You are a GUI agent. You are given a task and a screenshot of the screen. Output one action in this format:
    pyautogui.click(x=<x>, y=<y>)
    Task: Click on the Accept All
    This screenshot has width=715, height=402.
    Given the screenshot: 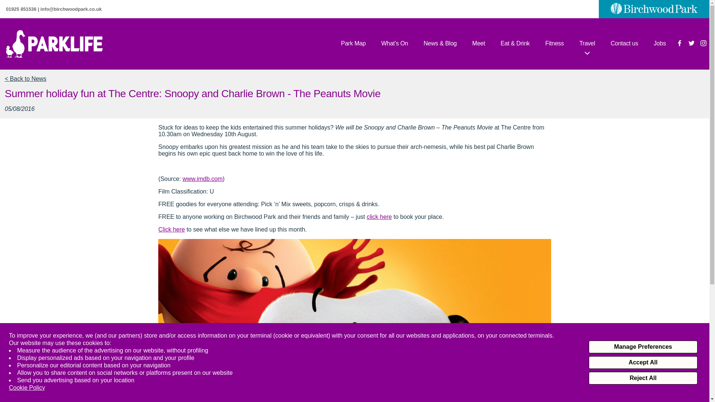 What is the action you would take?
    pyautogui.click(x=643, y=363)
    